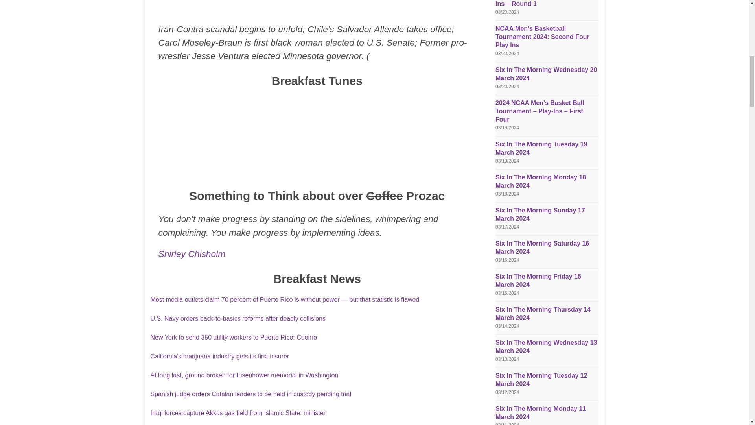 The height and width of the screenshot is (425, 755). What do you see at coordinates (191, 253) in the screenshot?
I see `Shirley Chisholm` at bounding box center [191, 253].